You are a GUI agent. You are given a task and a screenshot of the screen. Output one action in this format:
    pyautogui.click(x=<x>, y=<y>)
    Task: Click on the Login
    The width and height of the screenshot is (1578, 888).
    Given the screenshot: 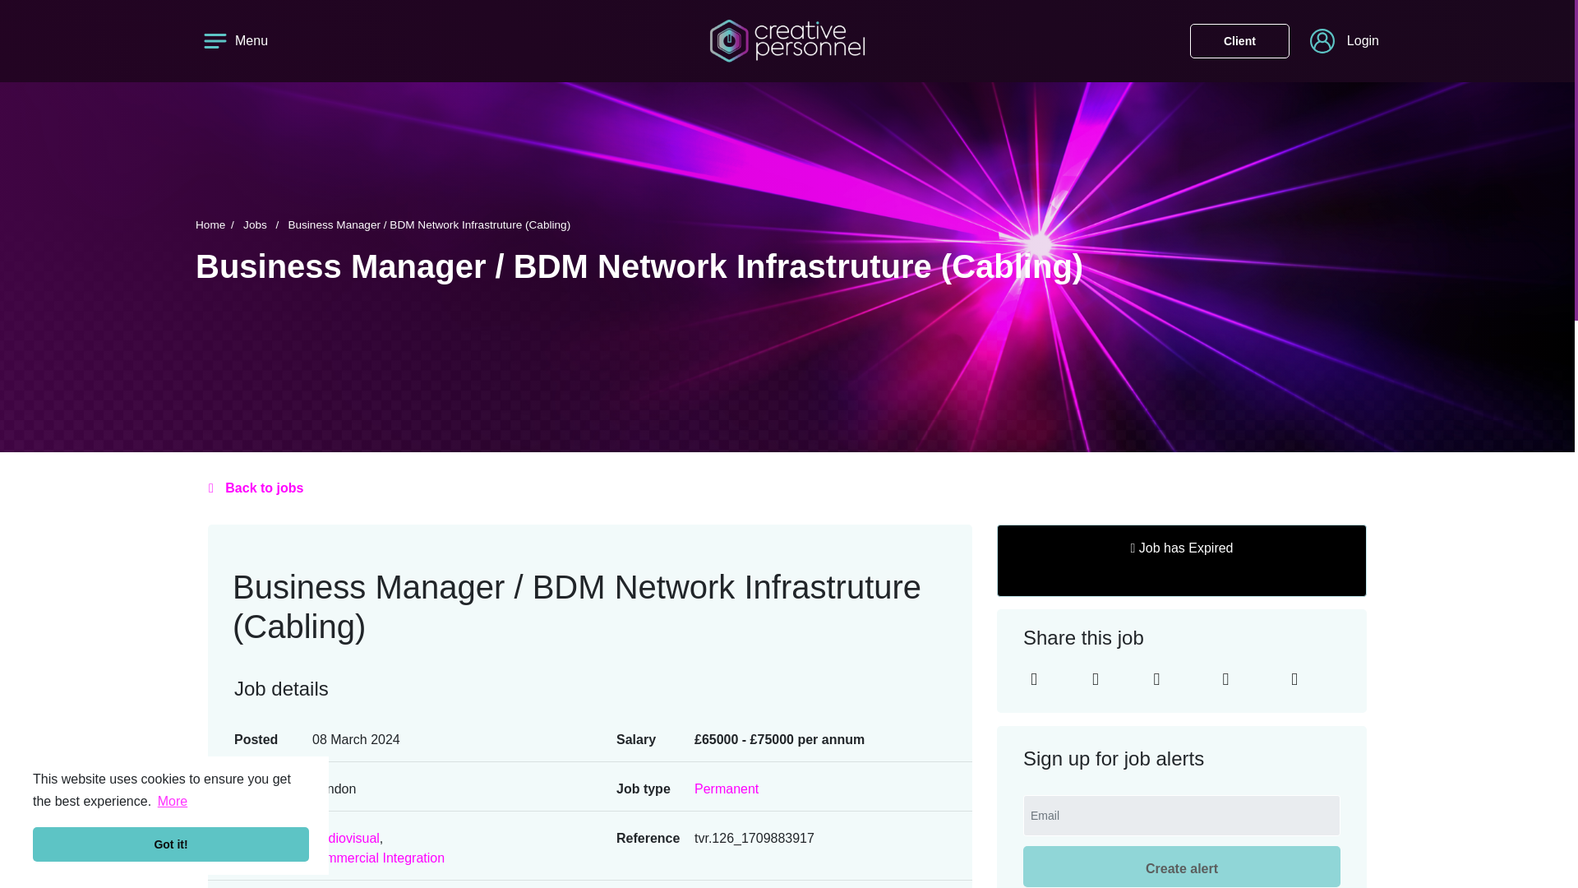 What is the action you would take?
    pyautogui.click(x=1345, y=40)
    